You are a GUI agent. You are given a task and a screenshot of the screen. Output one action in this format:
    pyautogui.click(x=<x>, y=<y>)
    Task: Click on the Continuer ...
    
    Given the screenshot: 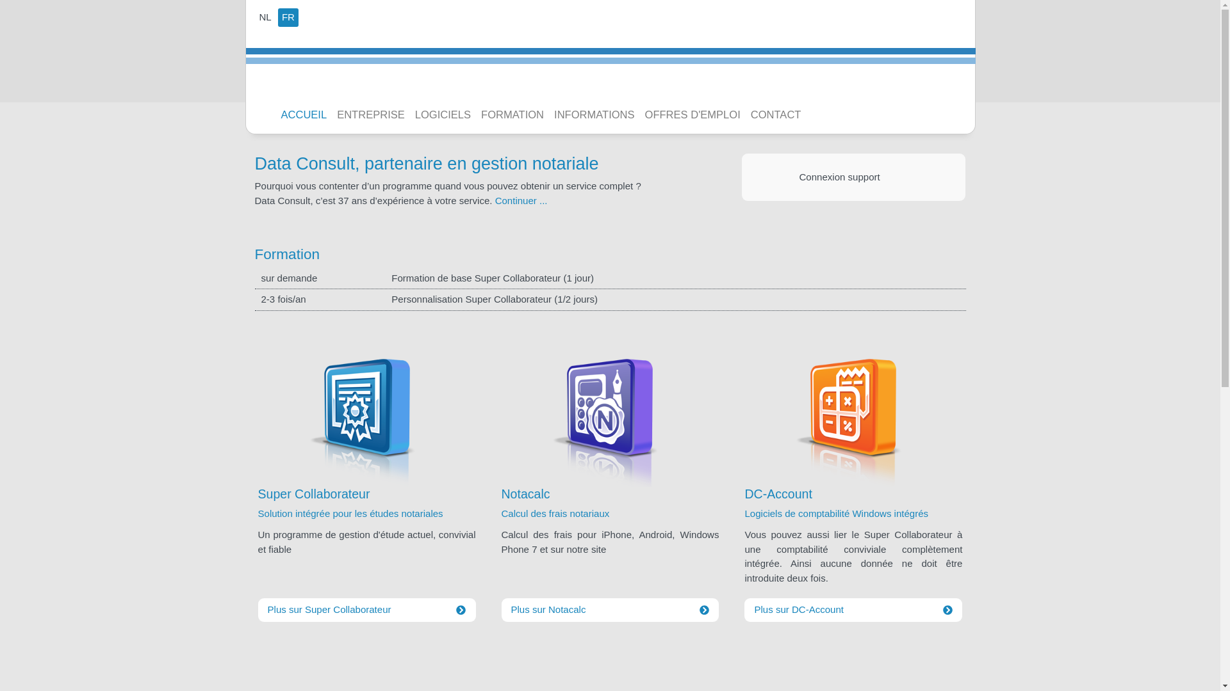 What is the action you would take?
    pyautogui.click(x=521, y=201)
    